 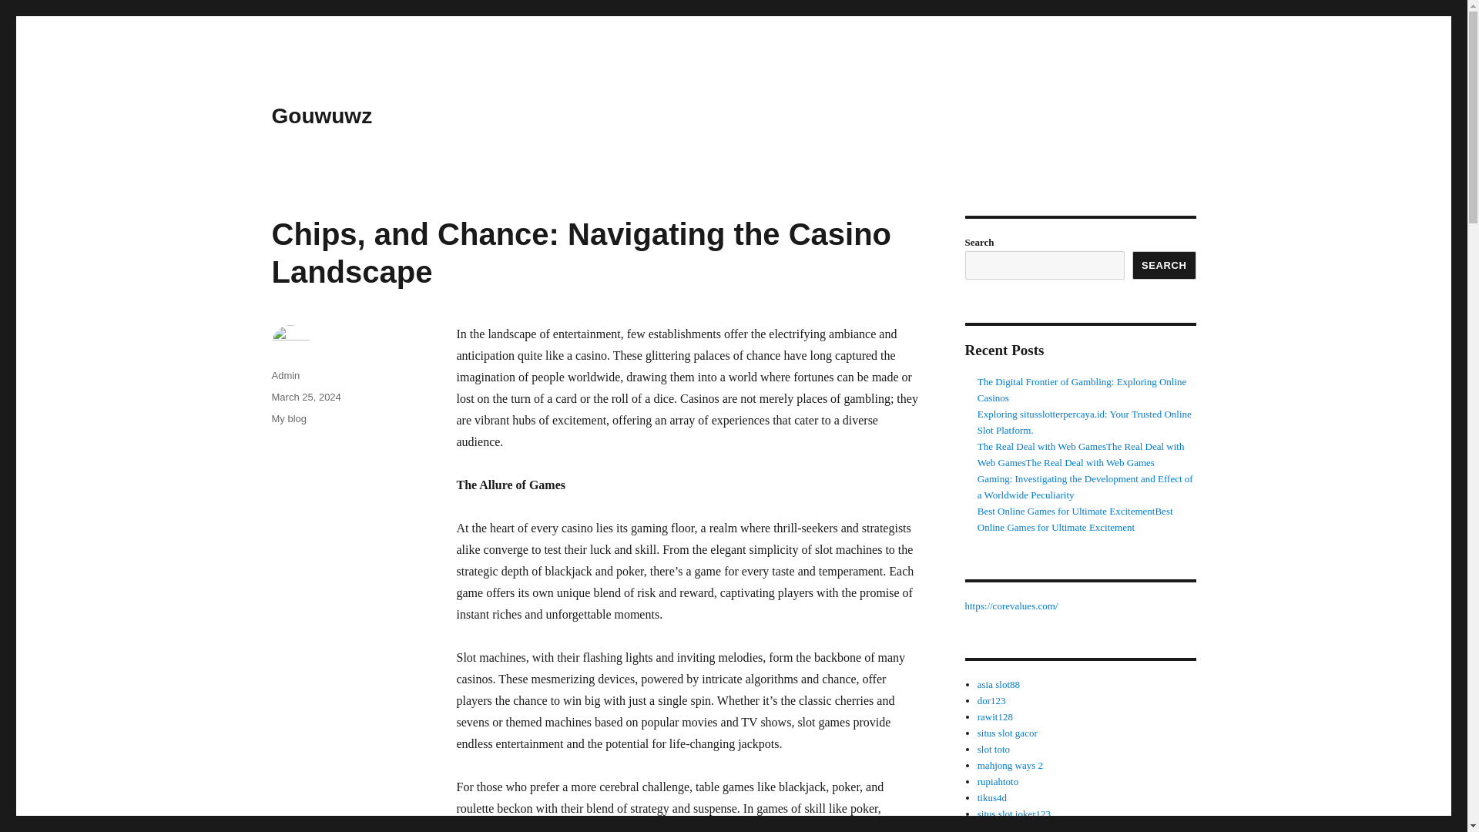 I want to click on rupiahtoto, so click(x=998, y=781).